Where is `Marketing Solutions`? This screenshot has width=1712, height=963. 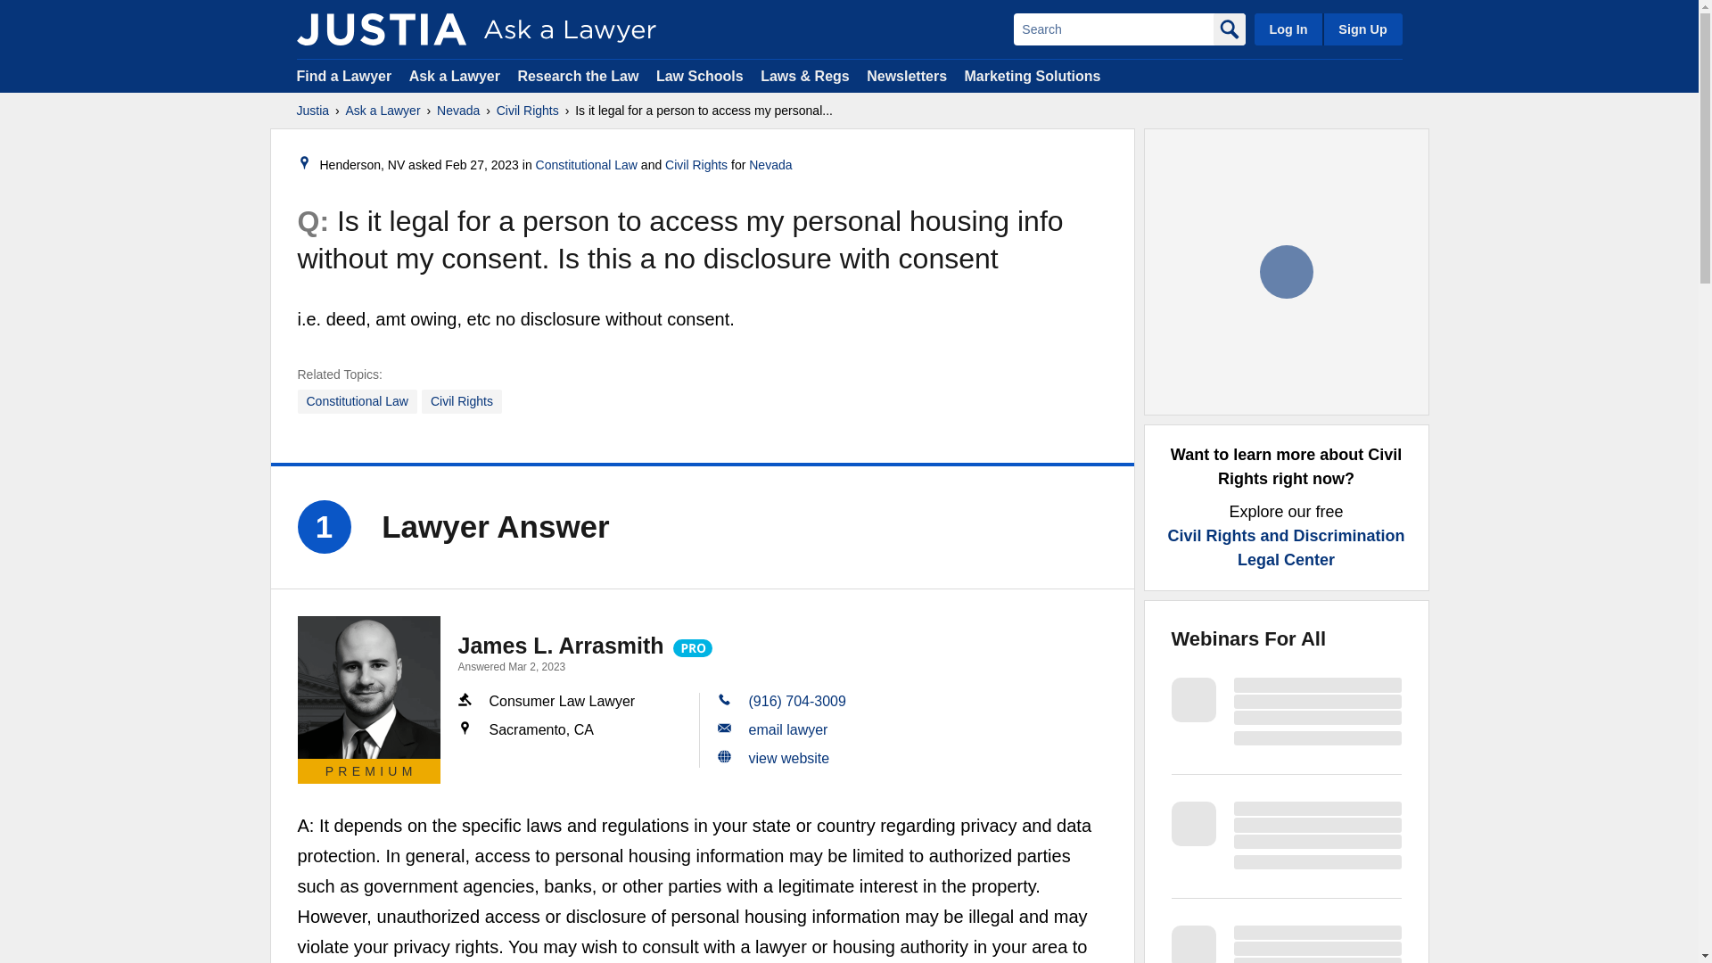 Marketing Solutions is located at coordinates (1032, 75).